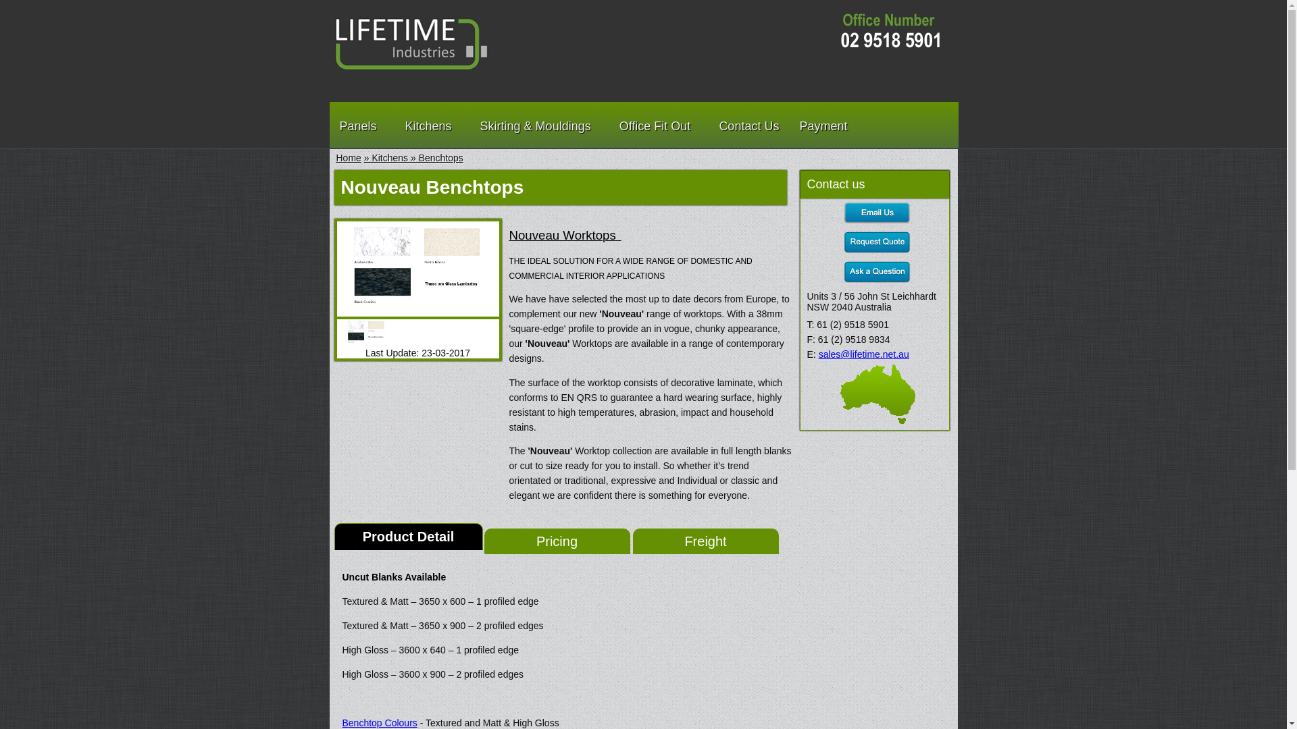 The image size is (1297, 729). Describe the element at coordinates (417, 311) in the screenshot. I see `Nouveau Benchtops` at that location.